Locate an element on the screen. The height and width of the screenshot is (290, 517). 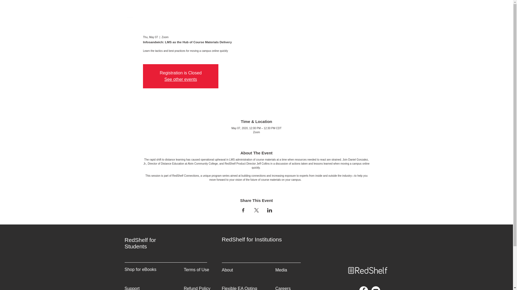
Careers is located at coordinates (283, 288).